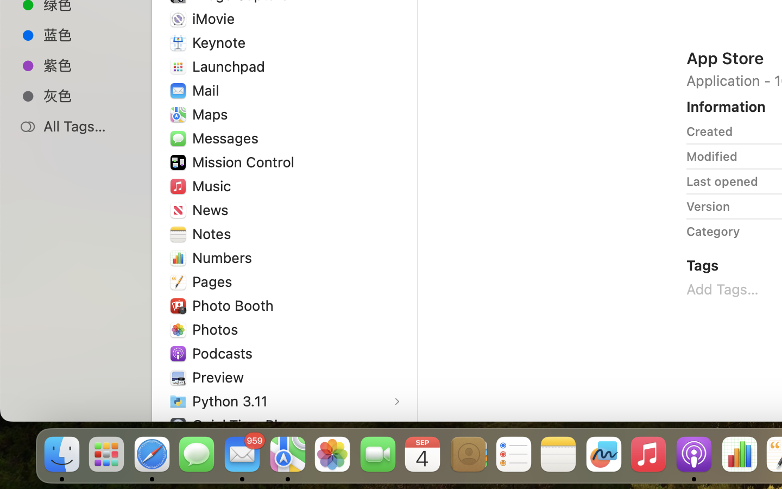  What do you see at coordinates (722, 181) in the screenshot?
I see `Last opened` at bounding box center [722, 181].